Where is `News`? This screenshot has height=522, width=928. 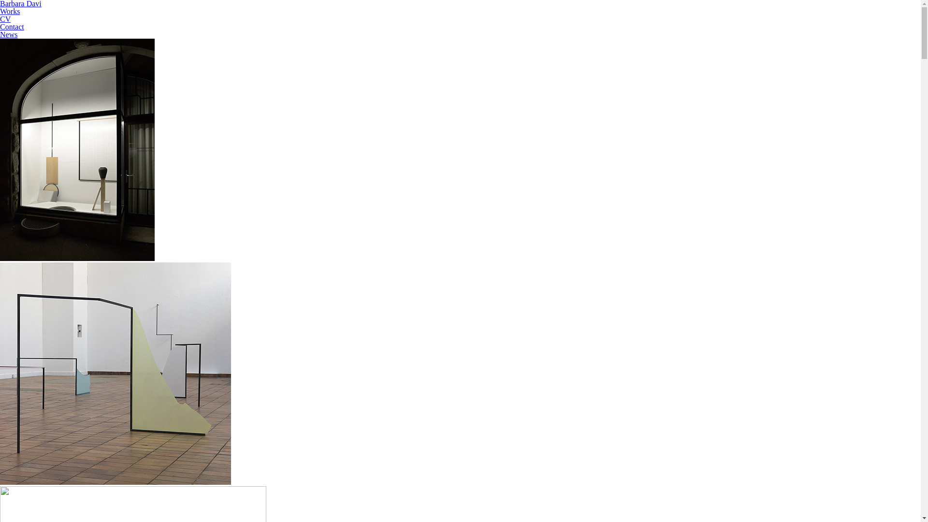 News is located at coordinates (9, 35).